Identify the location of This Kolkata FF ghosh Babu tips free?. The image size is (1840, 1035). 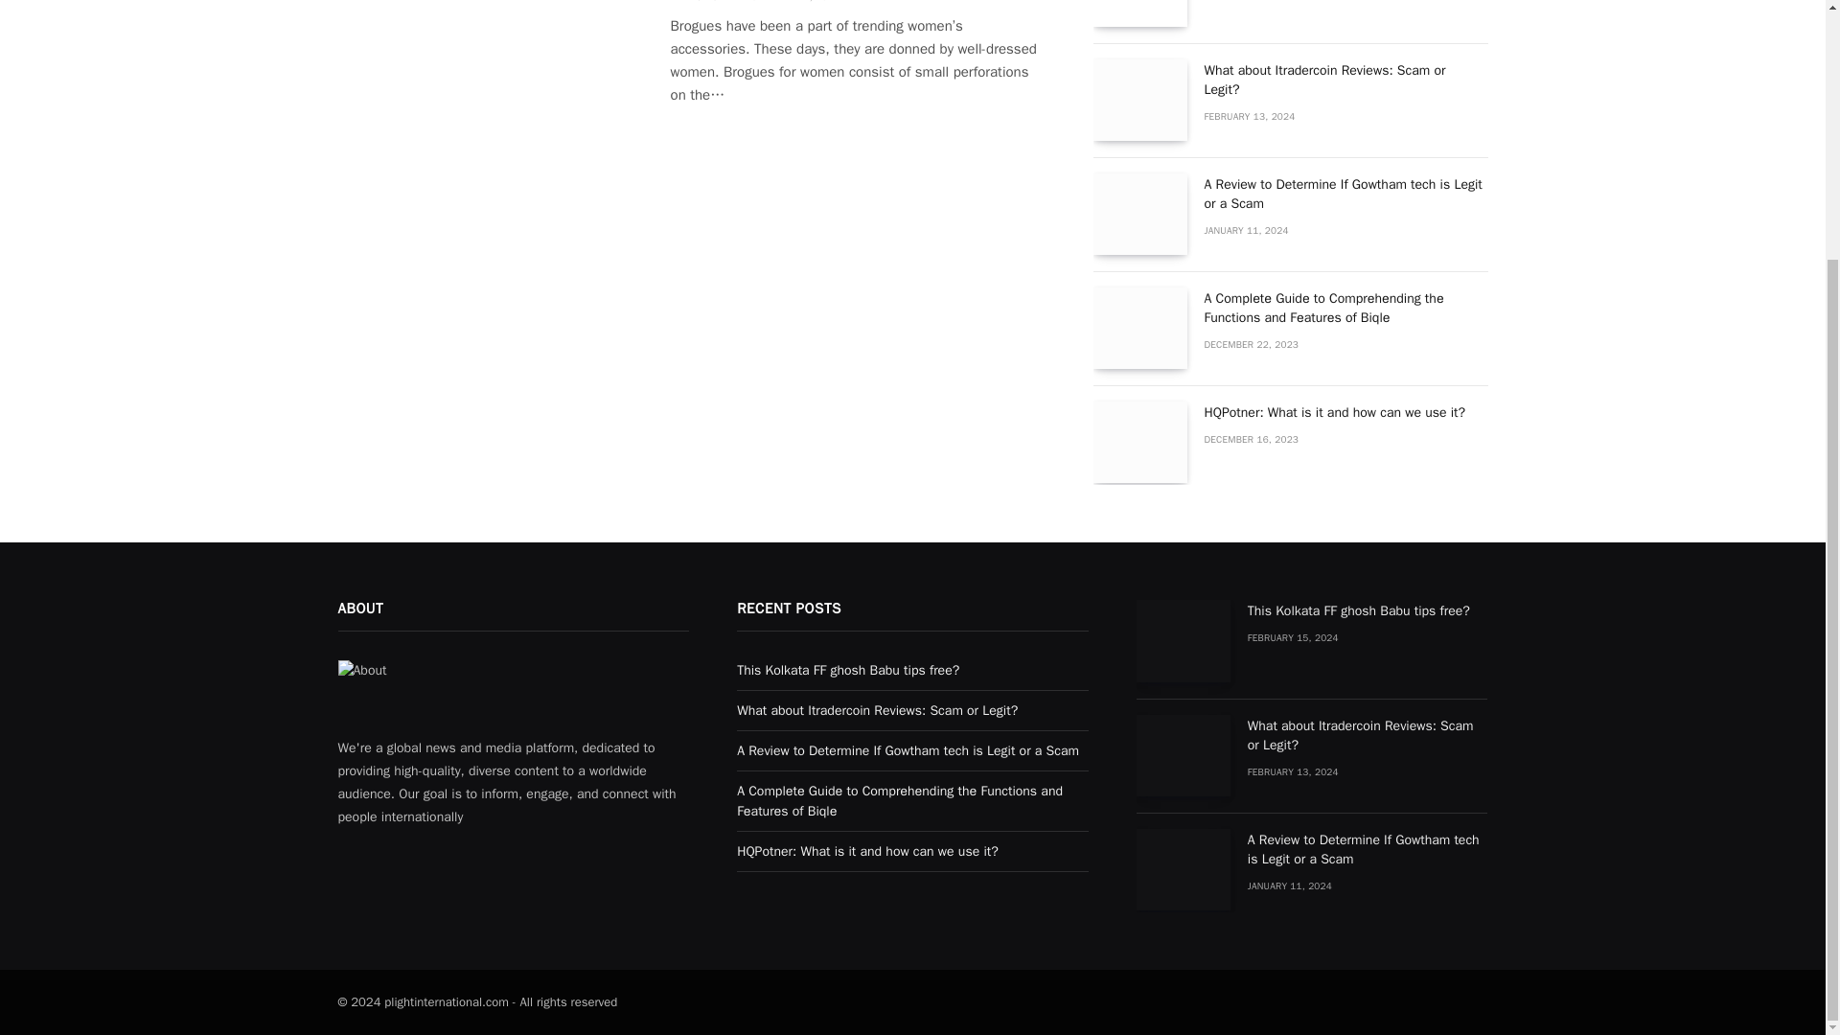
(1184, 640).